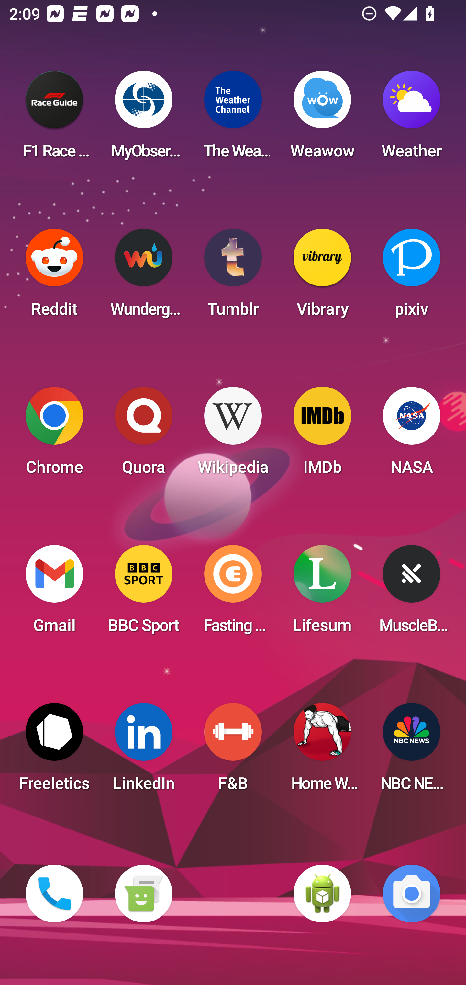 Image resolution: width=466 pixels, height=985 pixels. Describe the element at coordinates (412, 894) in the screenshot. I see `Camera` at that location.